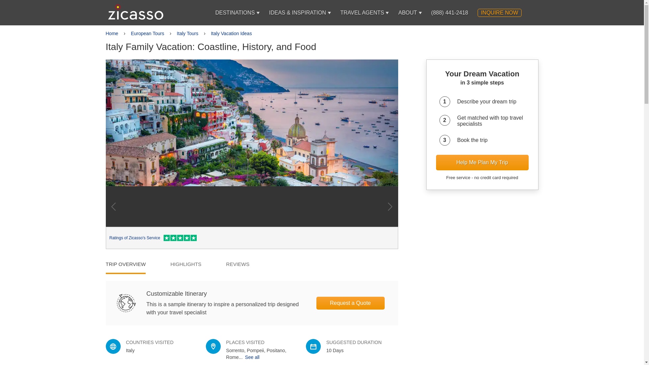  What do you see at coordinates (362, 13) in the screenshot?
I see `TRAVEL AGENTS` at bounding box center [362, 13].